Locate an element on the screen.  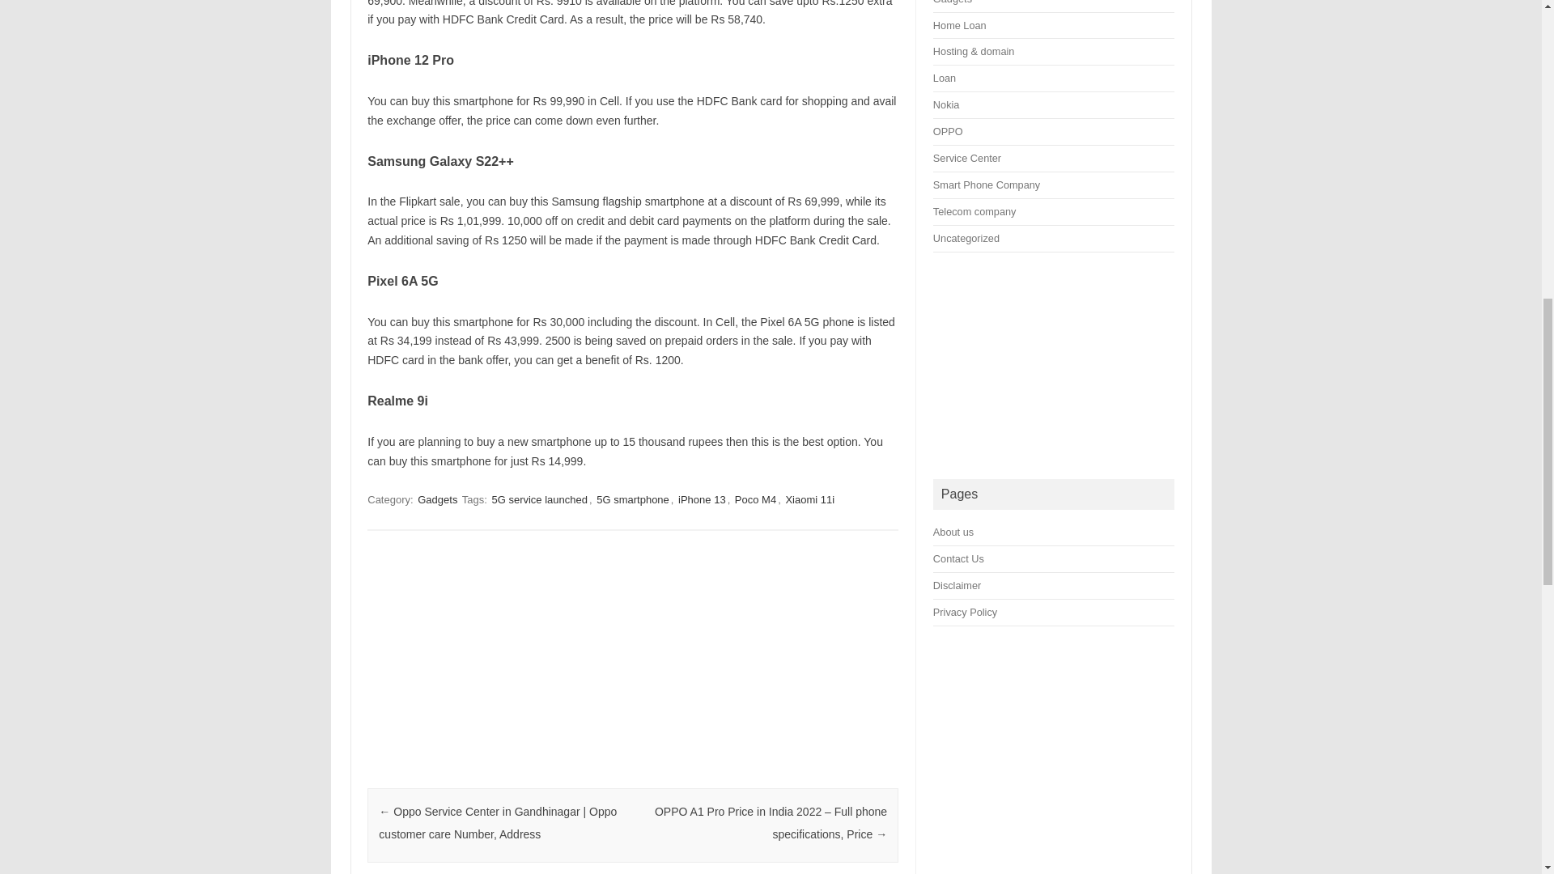
Xiaomi 11i is located at coordinates (809, 500).